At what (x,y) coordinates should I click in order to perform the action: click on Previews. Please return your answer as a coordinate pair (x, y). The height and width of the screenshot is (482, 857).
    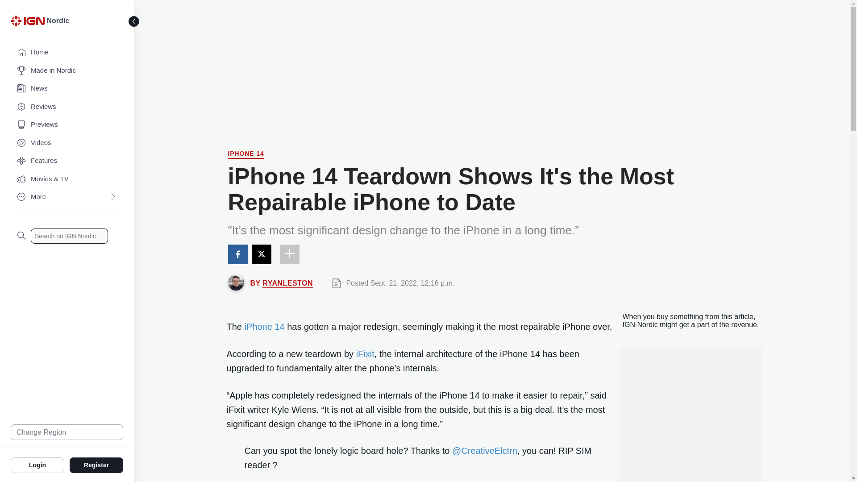
    Looking at the image, I should click on (67, 125).